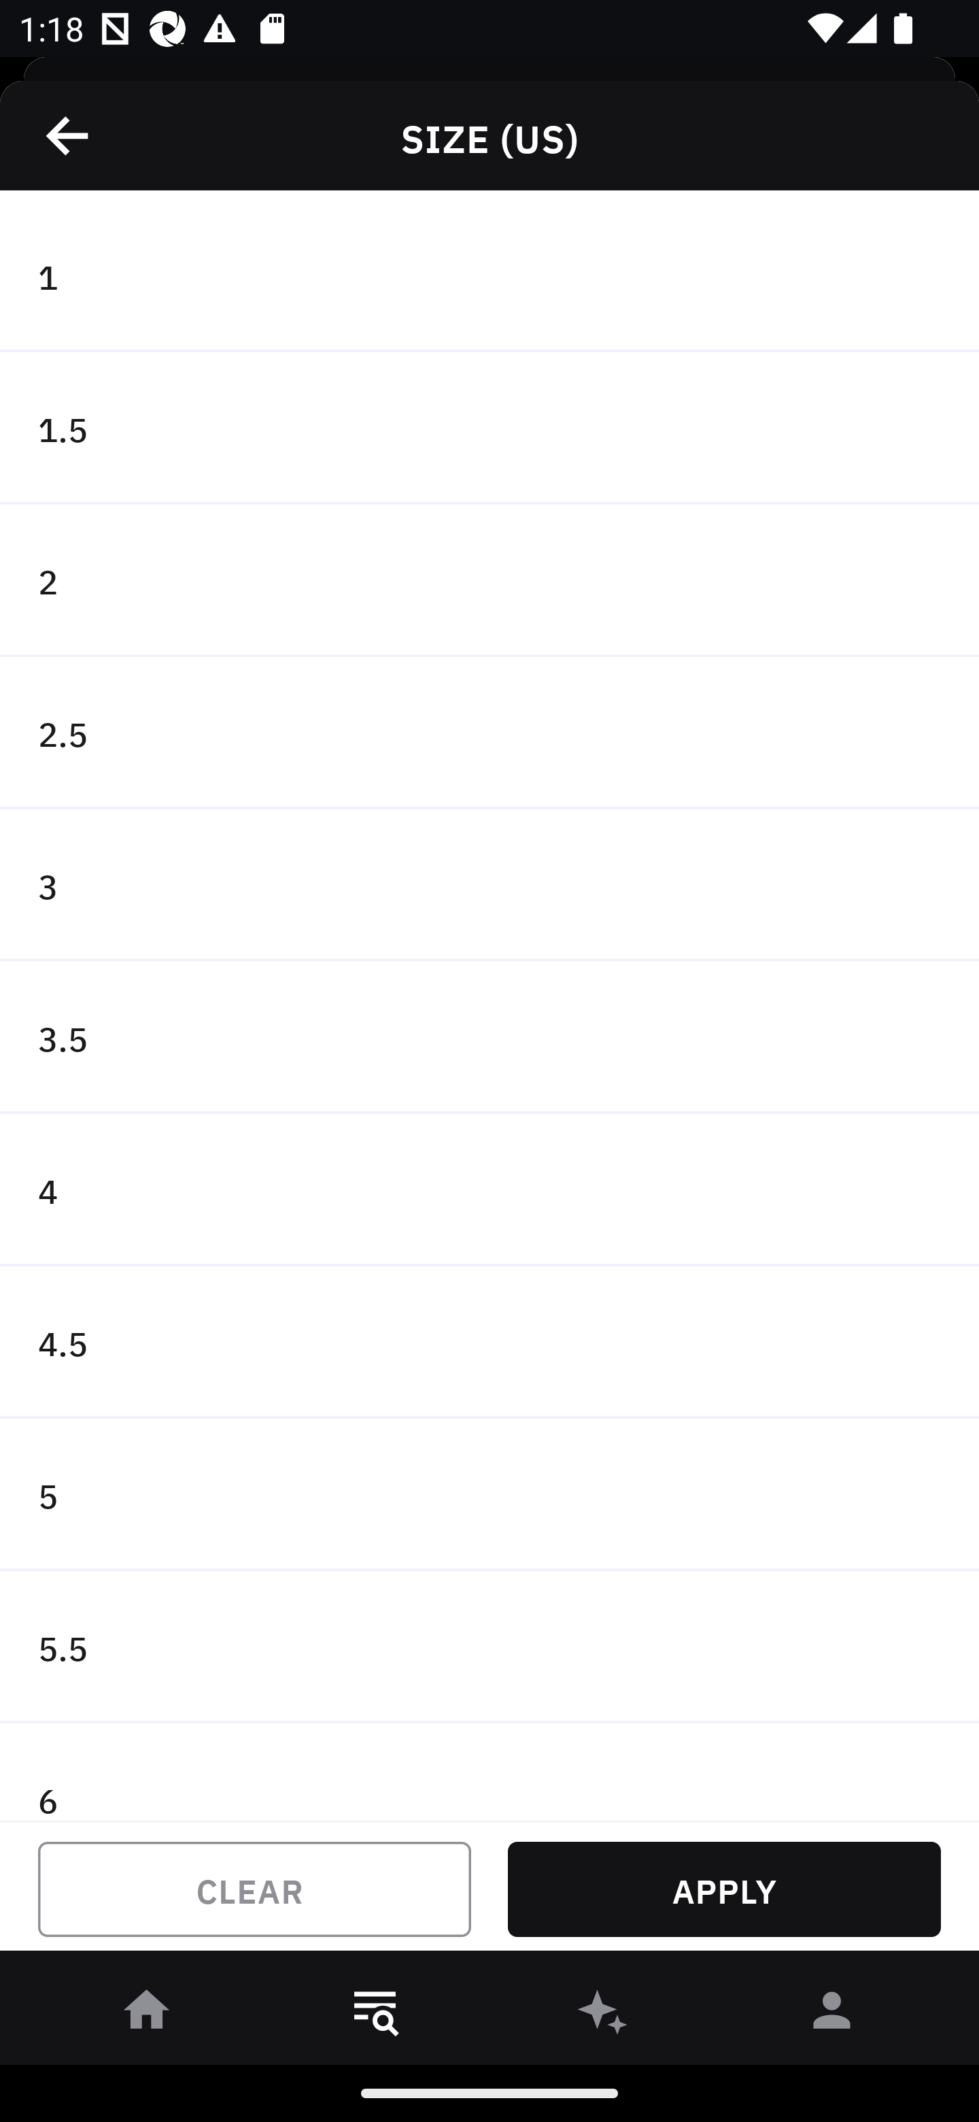 This screenshot has width=979, height=2122. I want to click on 4.5, so click(489, 1343).